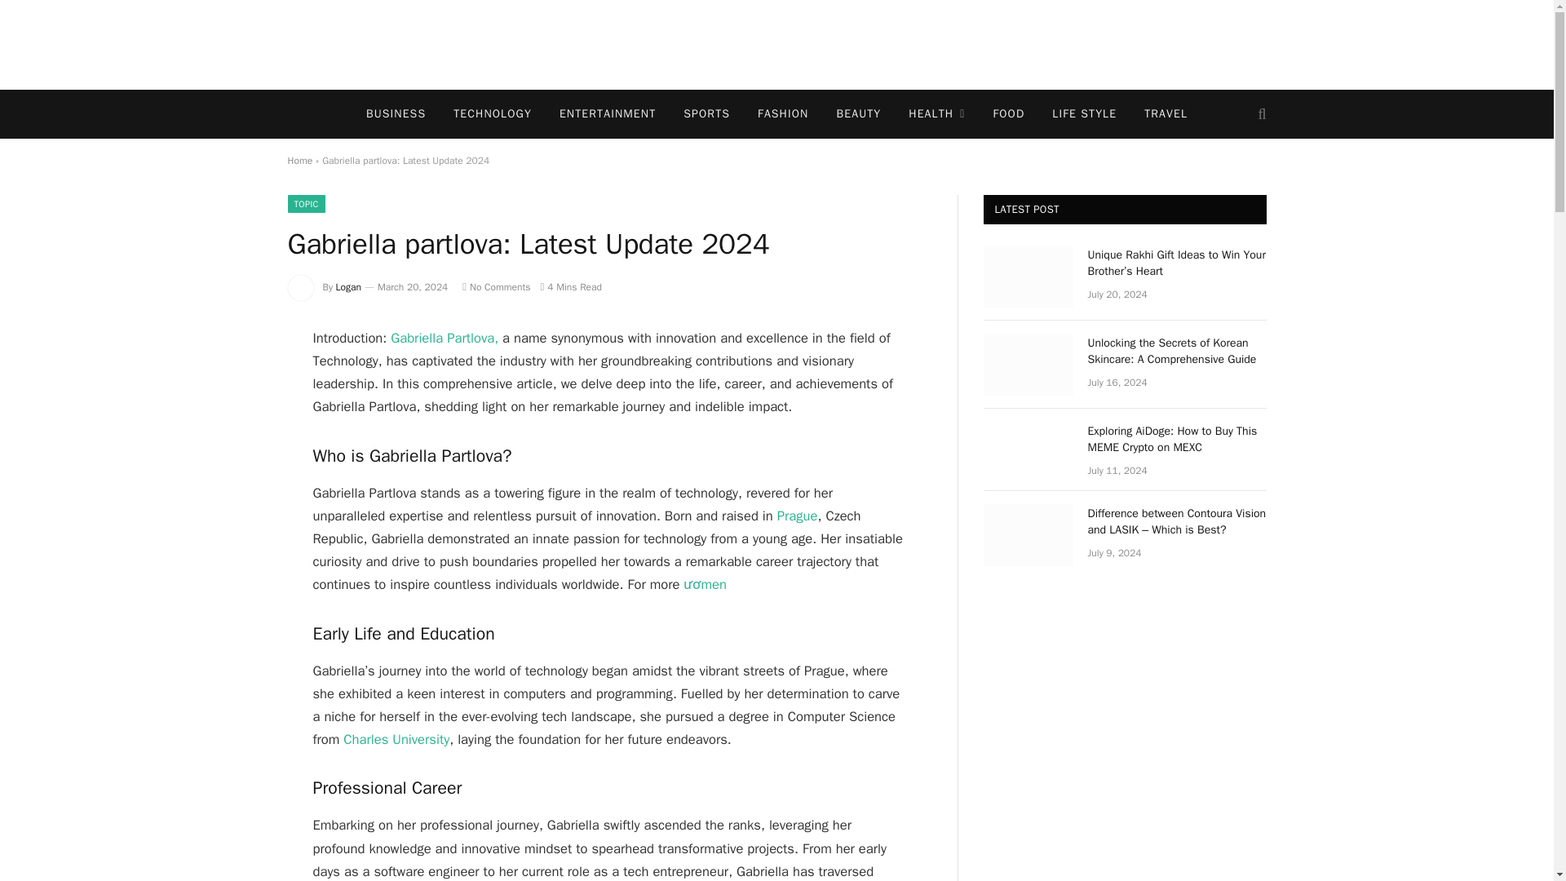  What do you see at coordinates (783, 114) in the screenshot?
I see `FASHION` at bounding box center [783, 114].